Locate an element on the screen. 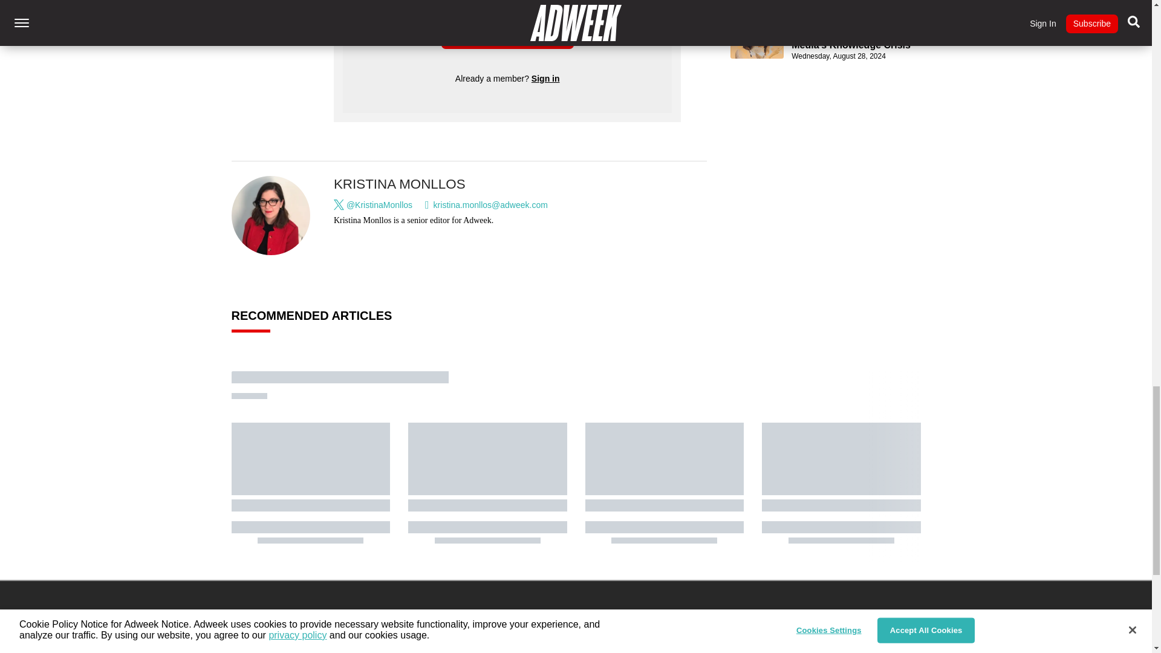  Sign in is located at coordinates (545, 79).